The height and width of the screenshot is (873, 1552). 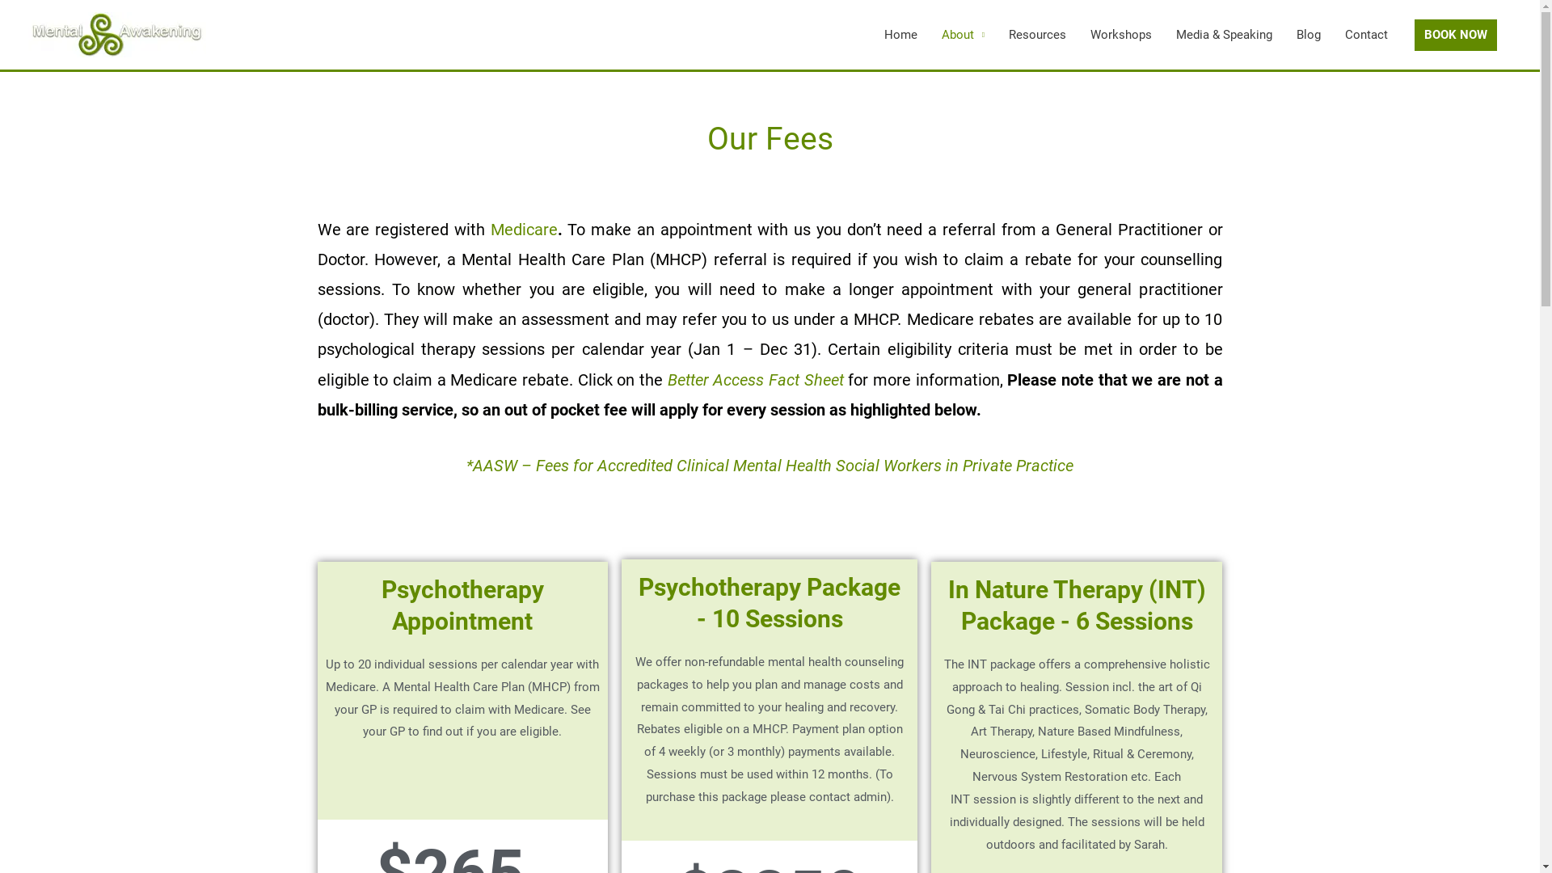 What do you see at coordinates (1456, 34) in the screenshot?
I see `BOOK NOW` at bounding box center [1456, 34].